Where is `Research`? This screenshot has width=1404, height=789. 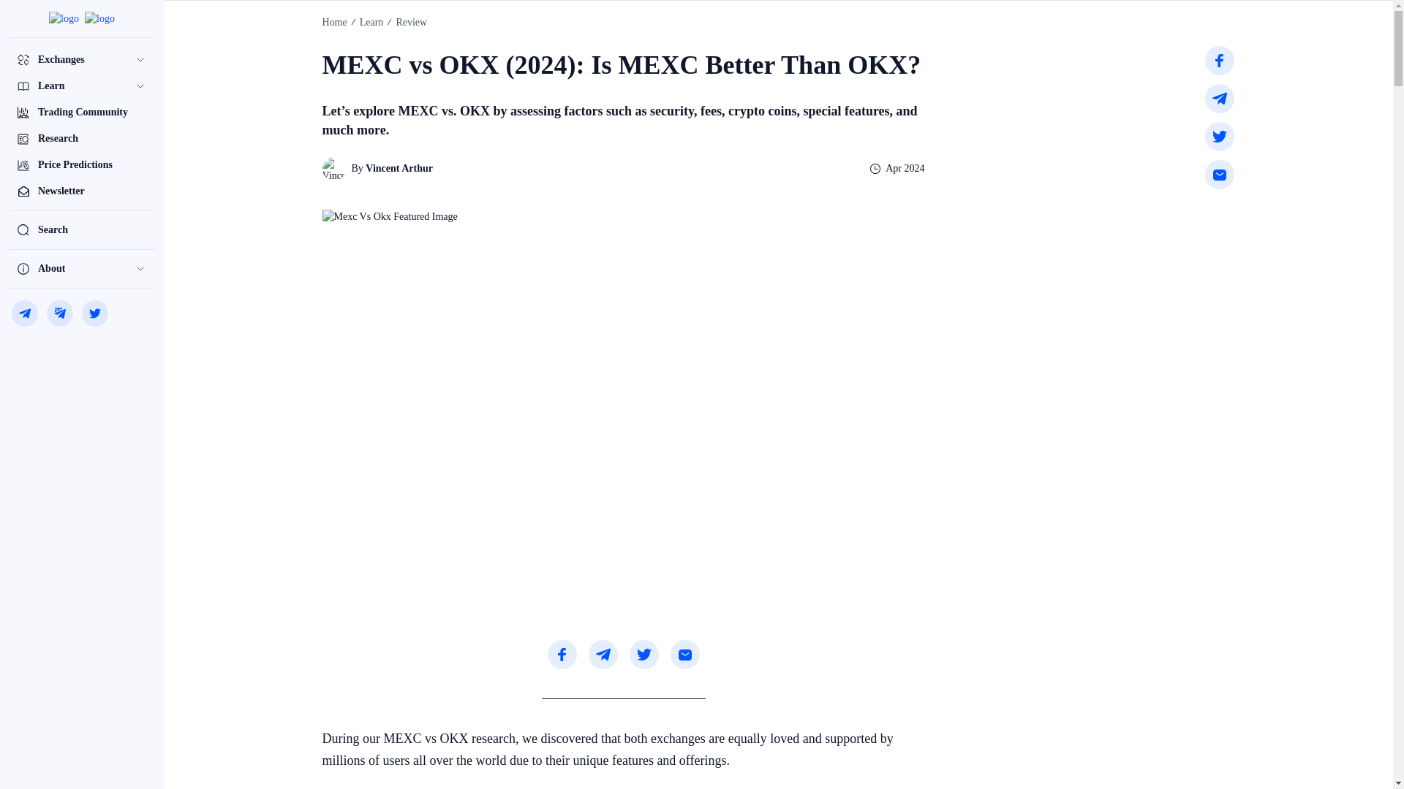
Research is located at coordinates (81, 139).